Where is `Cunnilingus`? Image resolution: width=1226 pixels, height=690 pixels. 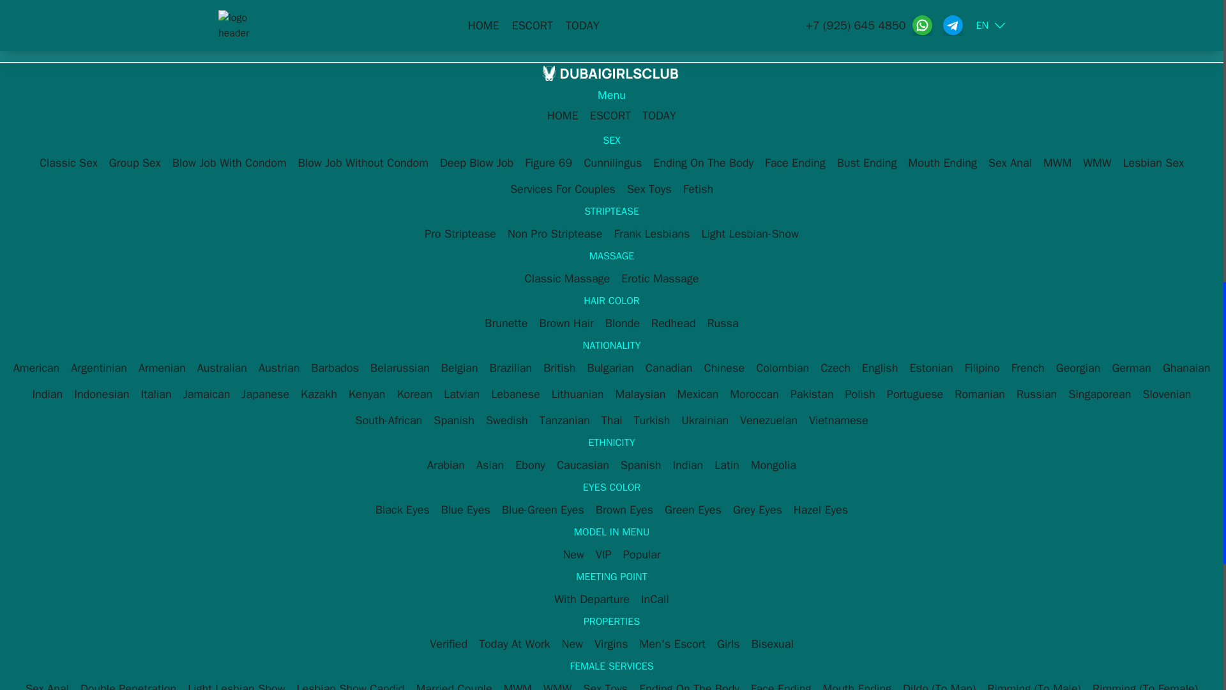 Cunnilingus is located at coordinates (613, 162).